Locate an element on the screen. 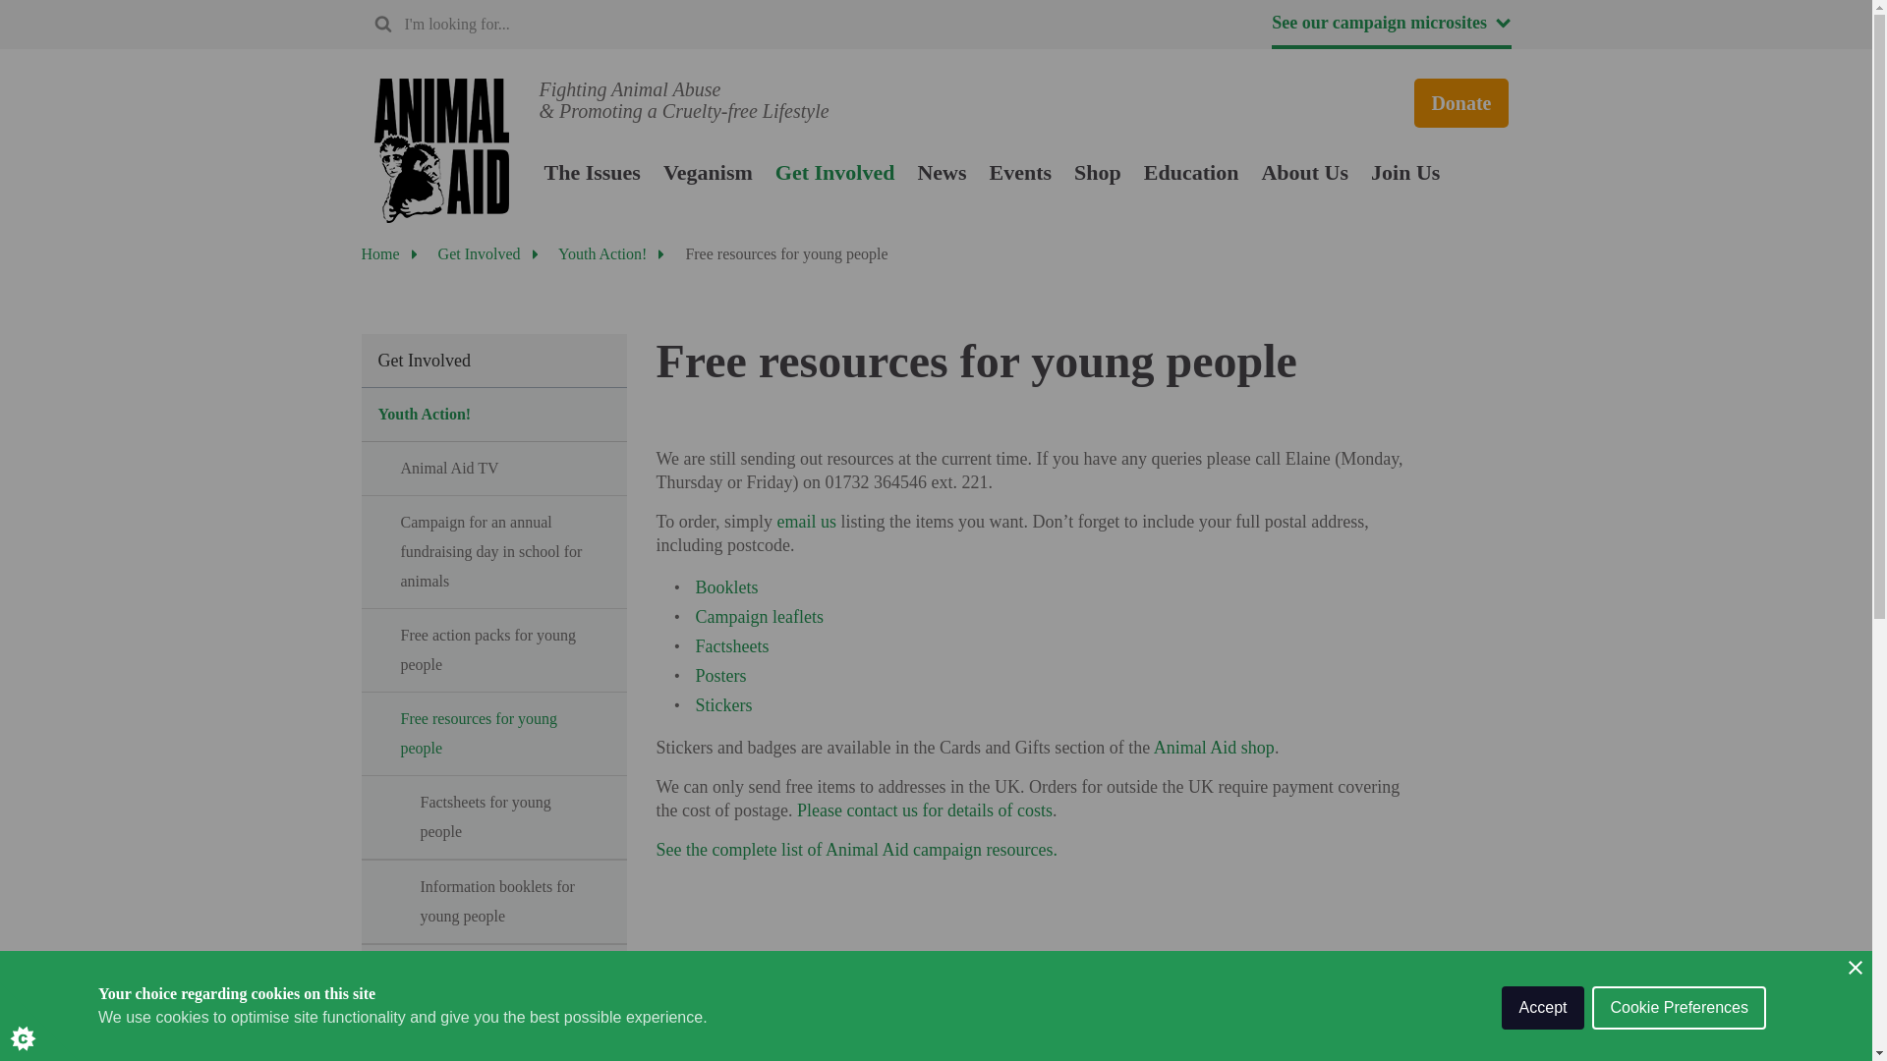 This screenshot has width=1887, height=1061. Donate is located at coordinates (1460, 102).